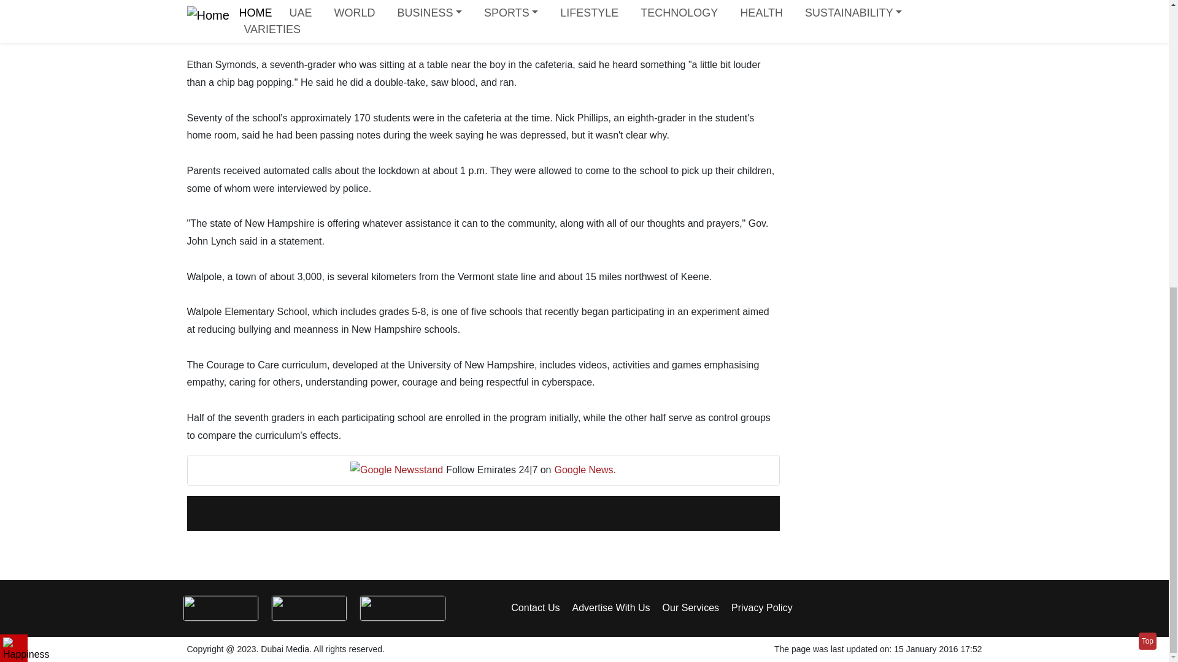 The height and width of the screenshot is (662, 1178). What do you see at coordinates (585, 470) in the screenshot?
I see `Google News.` at bounding box center [585, 470].